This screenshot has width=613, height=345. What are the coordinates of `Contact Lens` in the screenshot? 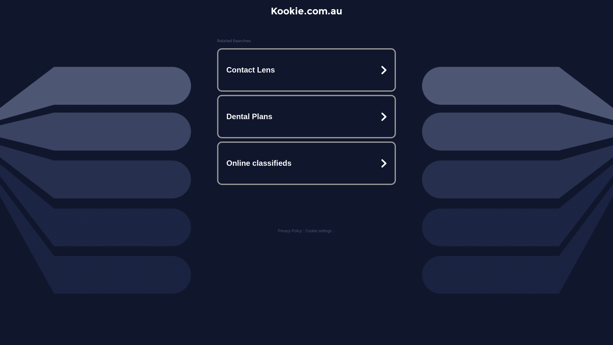 It's located at (306, 70).